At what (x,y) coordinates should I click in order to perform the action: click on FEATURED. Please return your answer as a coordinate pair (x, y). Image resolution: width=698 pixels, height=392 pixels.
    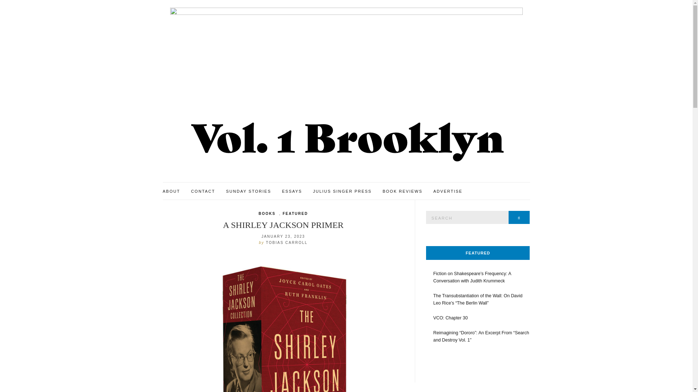
    Looking at the image, I should click on (295, 214).